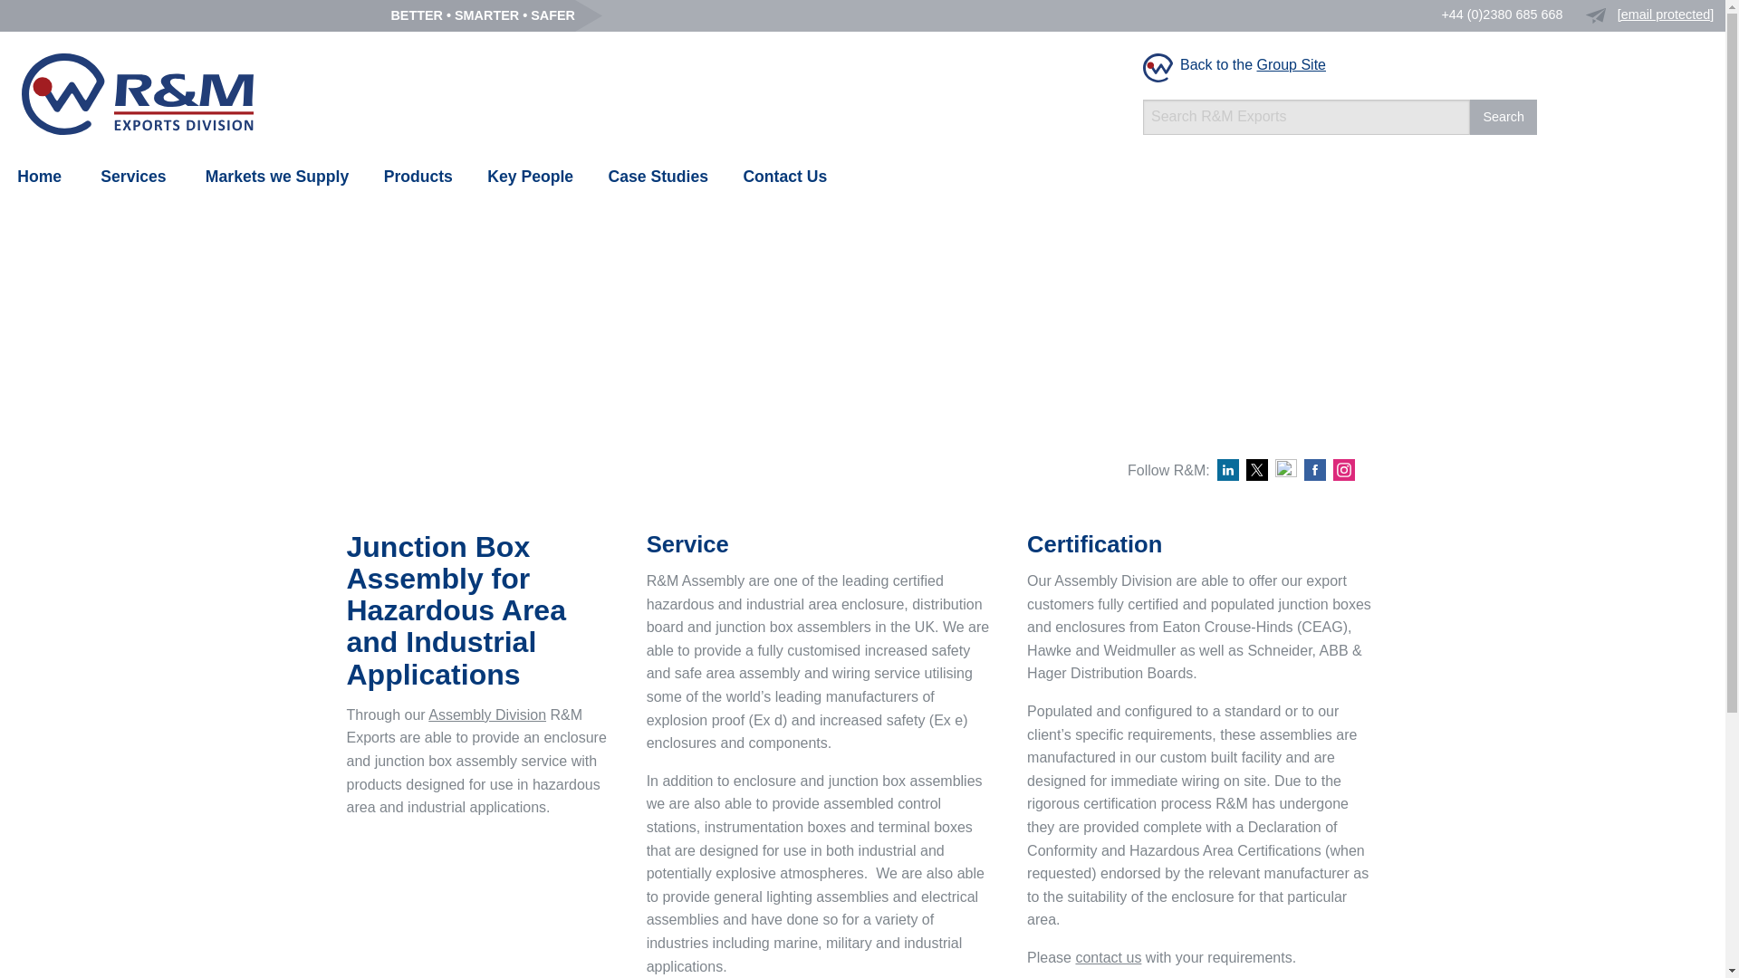  Describe the element at coordinates (1306, 118) in the screenshot. I see `Search for:` at that location.